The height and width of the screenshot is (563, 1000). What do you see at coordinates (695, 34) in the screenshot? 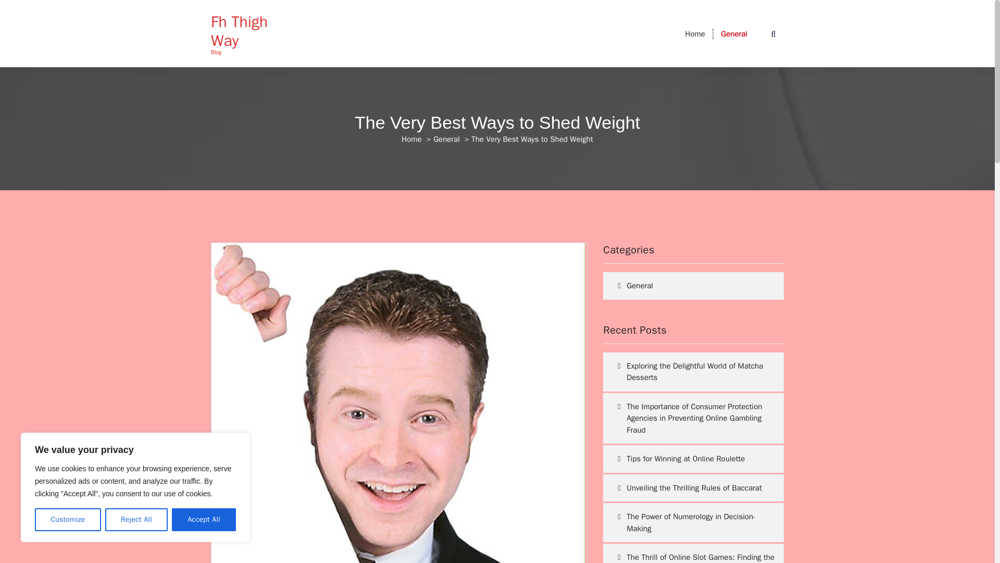
I see `Home` at bounding box center [695, 34].